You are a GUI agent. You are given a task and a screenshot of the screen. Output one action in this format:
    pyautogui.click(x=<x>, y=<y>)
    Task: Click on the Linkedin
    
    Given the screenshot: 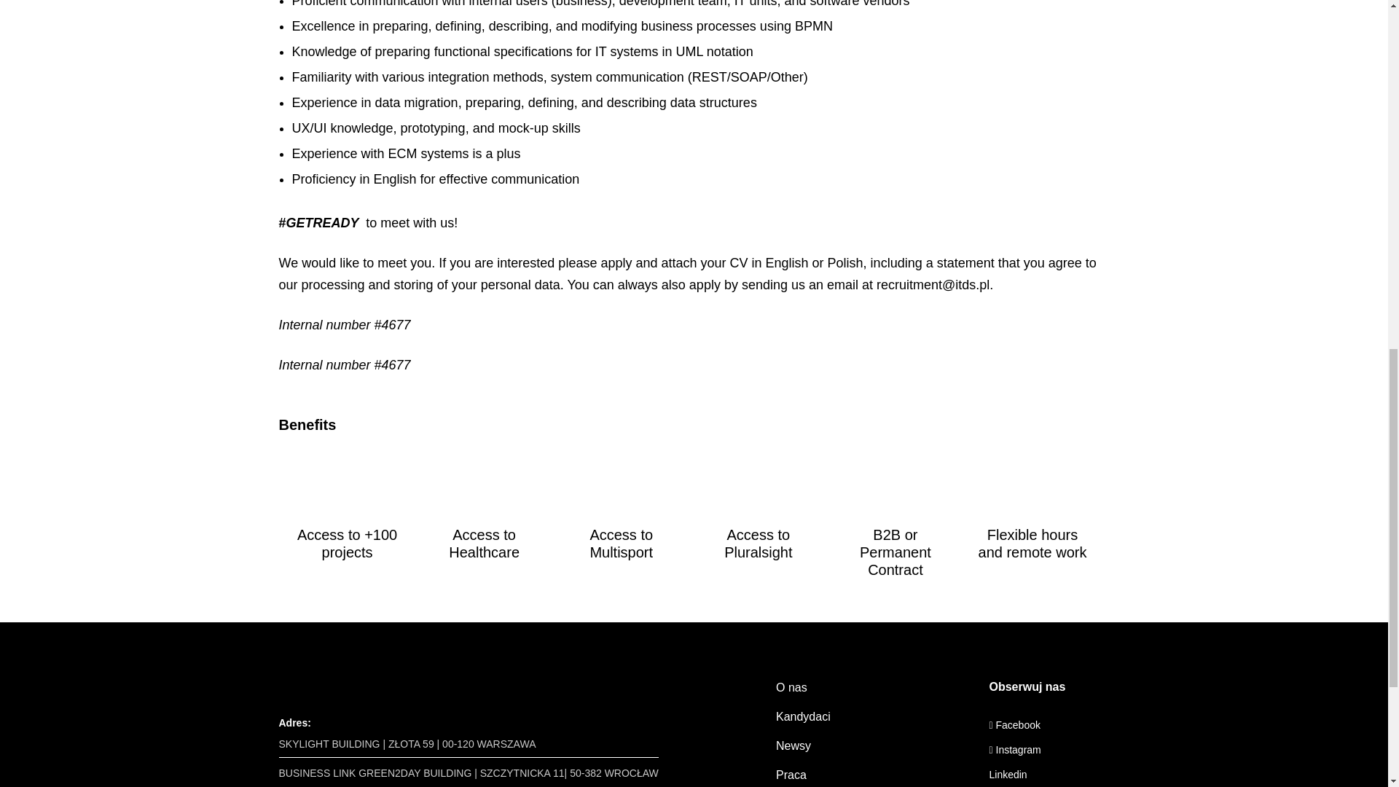 What is the action you would take?
    pyautogui.click(x=1008, y=775)
    